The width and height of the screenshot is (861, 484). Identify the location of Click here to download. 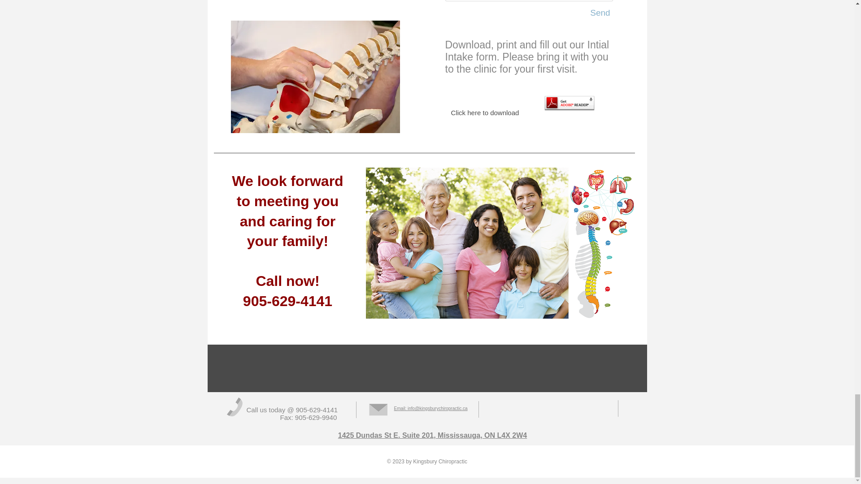
(484, 106).